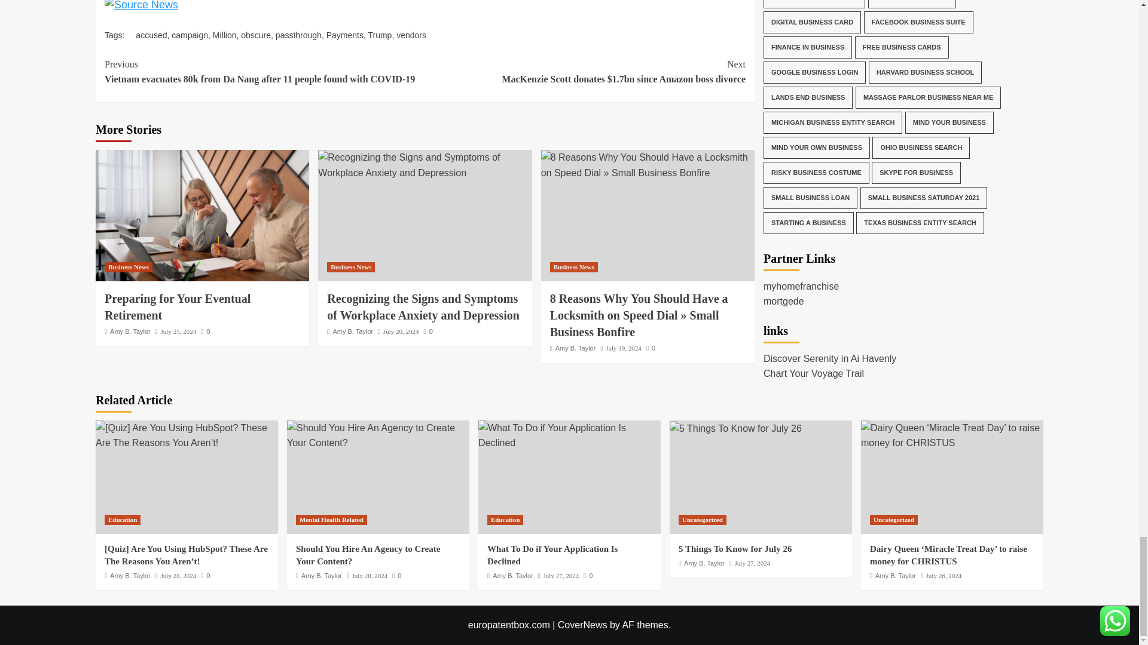 This screenshot has width=1148, height=645. What do you see at coordinates (256, 34) in the screenshot?
I see `obscure` at bounding box center [256, 34].